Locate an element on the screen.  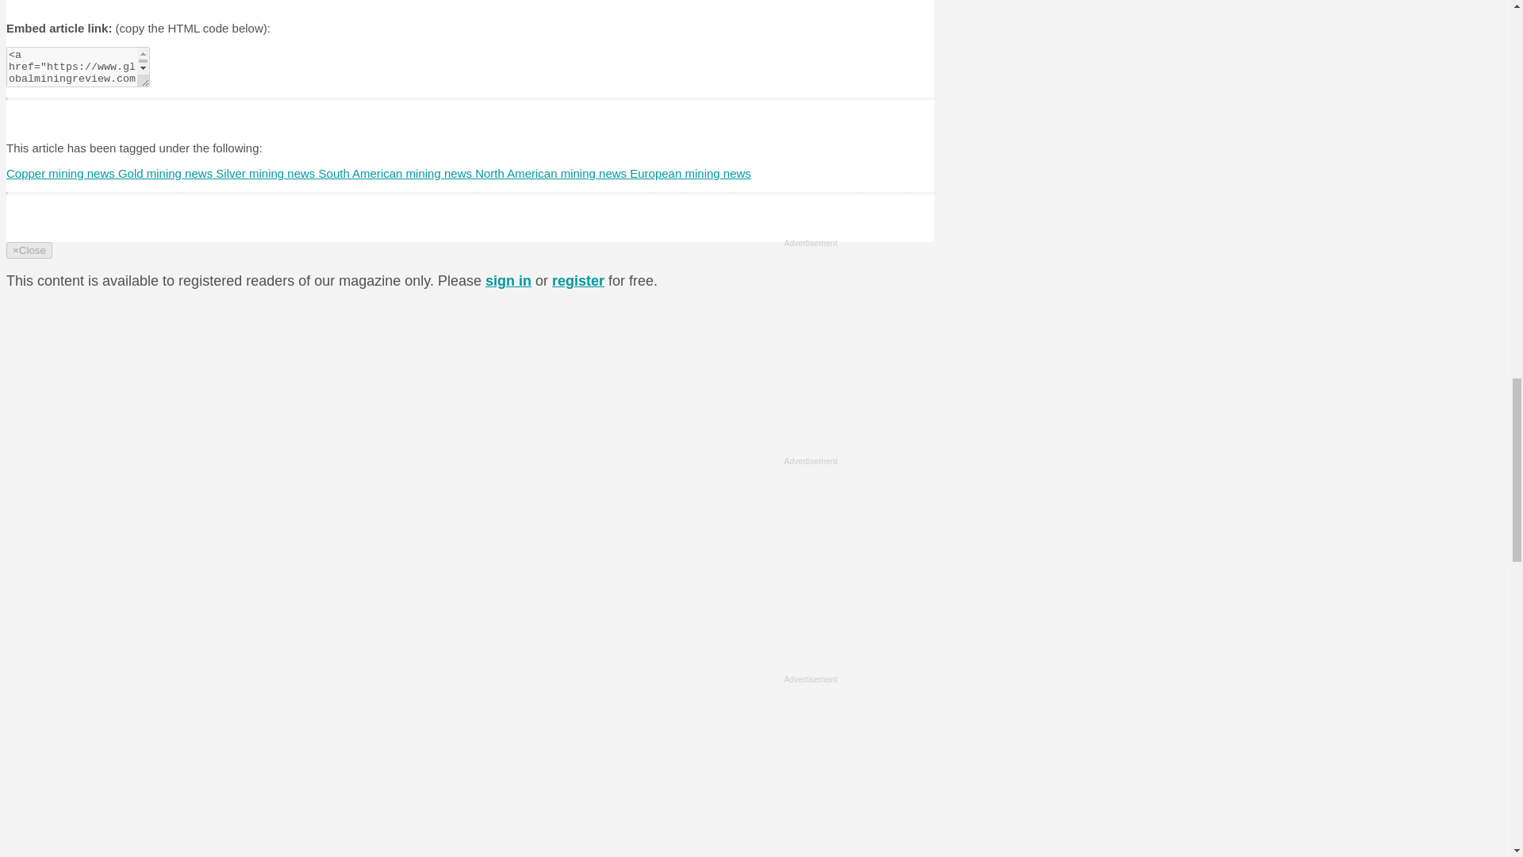
European mining news is located at coordinates (690, 173).